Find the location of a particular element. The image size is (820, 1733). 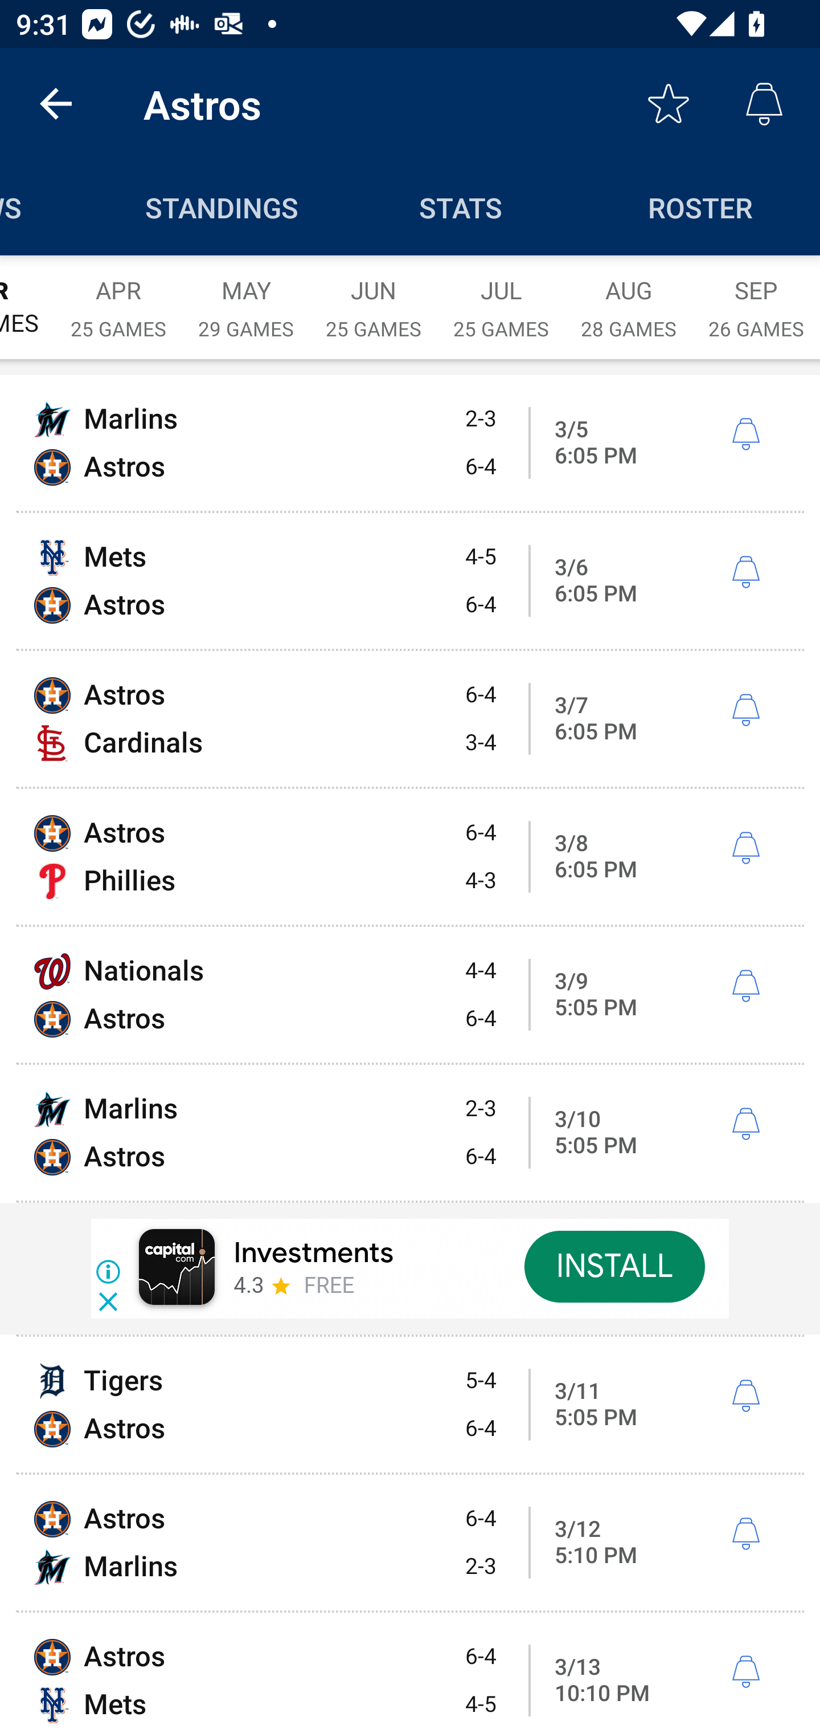

Astros 6-4 Mets 4-5 3/13 10:10 PM í is located at coordinates (410, 1673).